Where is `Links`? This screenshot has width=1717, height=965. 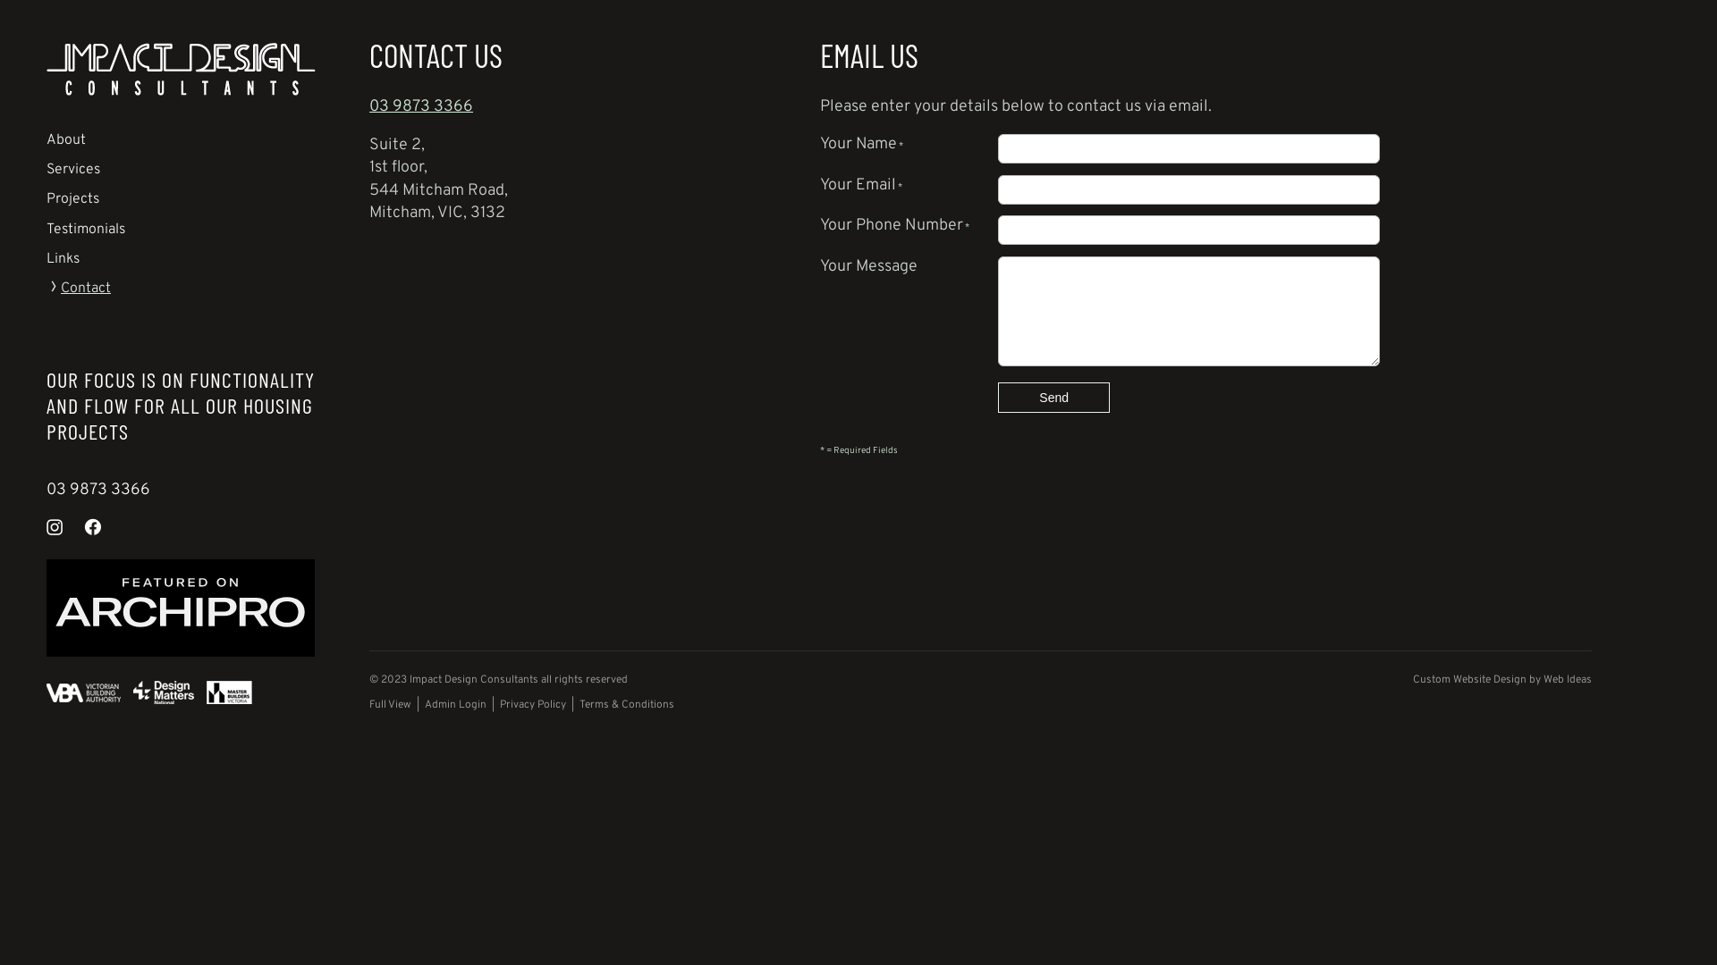 Links is located at coordinates (63, 259).